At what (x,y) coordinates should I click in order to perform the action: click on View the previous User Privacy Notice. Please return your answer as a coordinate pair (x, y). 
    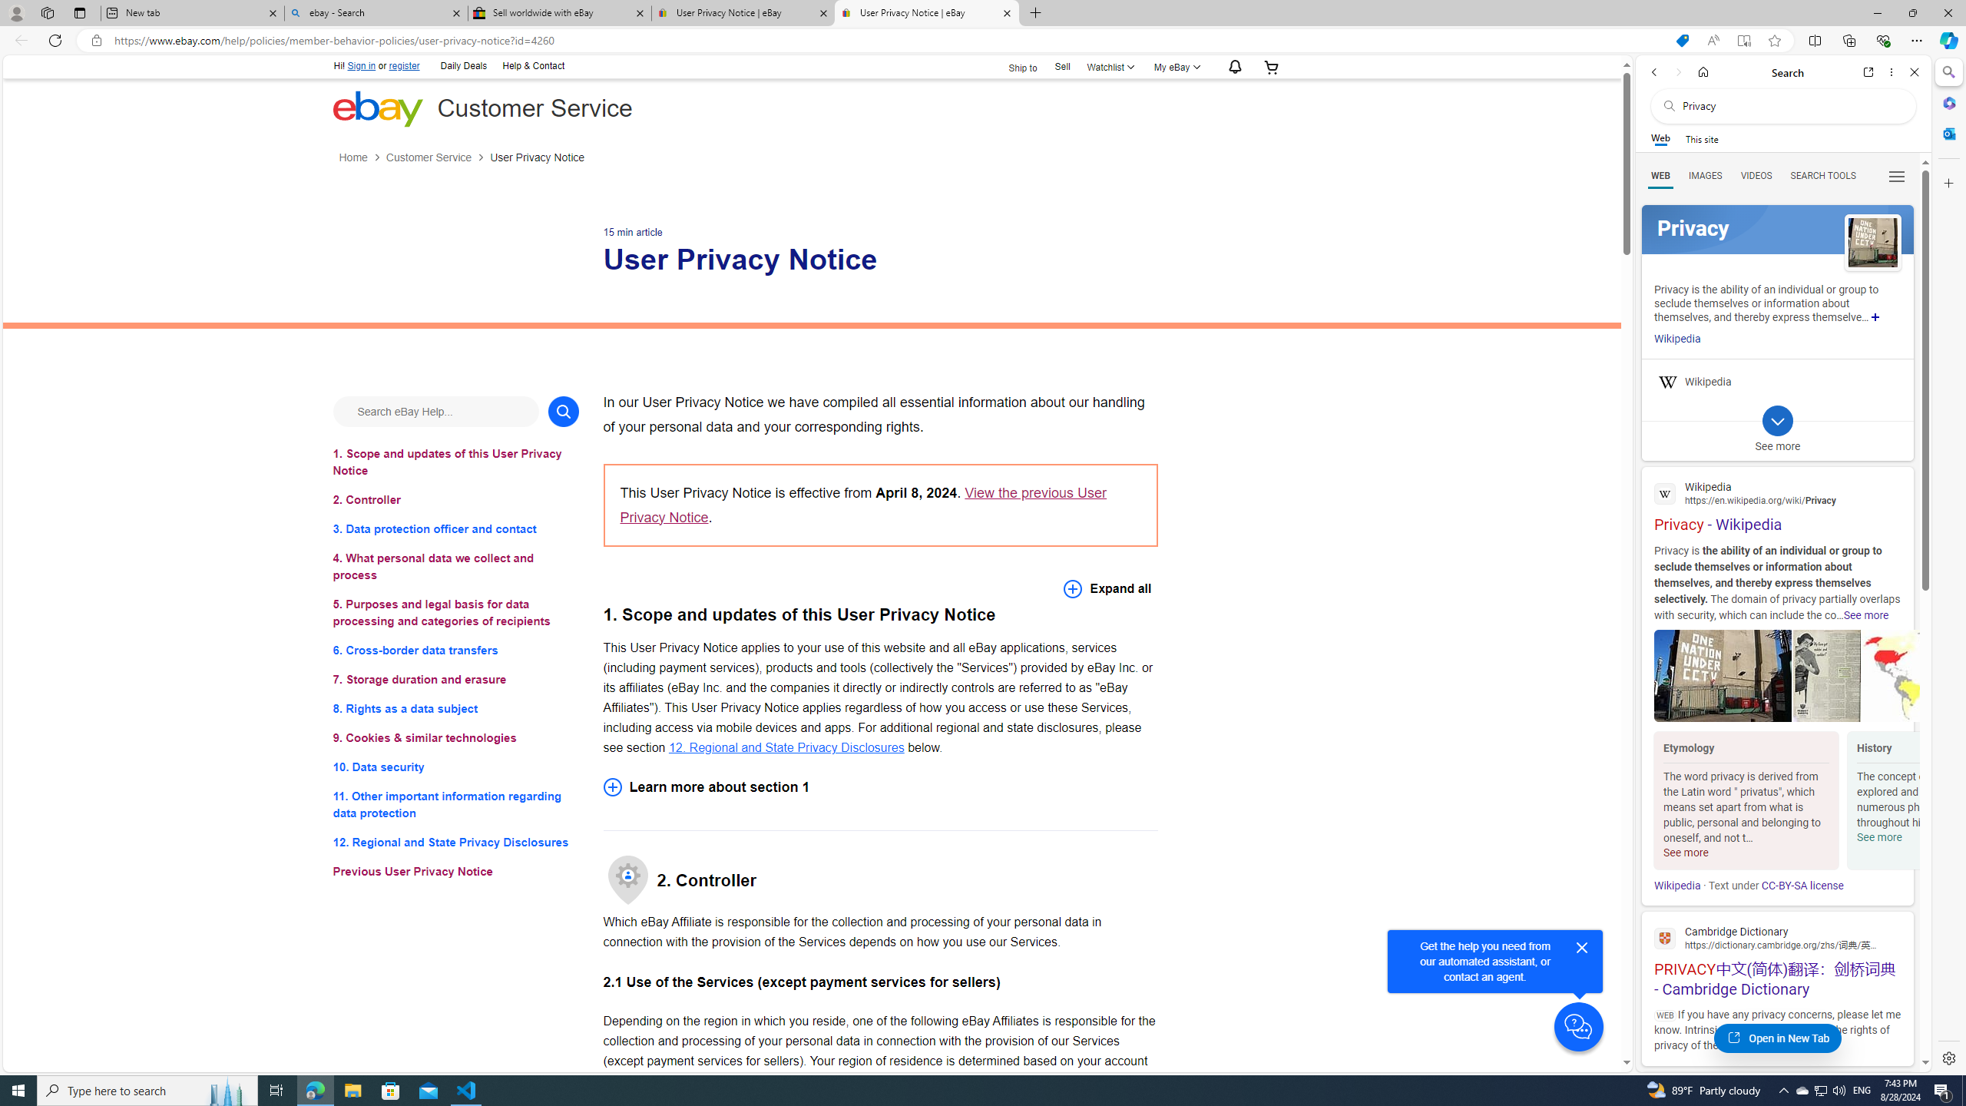
    Looking at the image, I should click on (863, 505).